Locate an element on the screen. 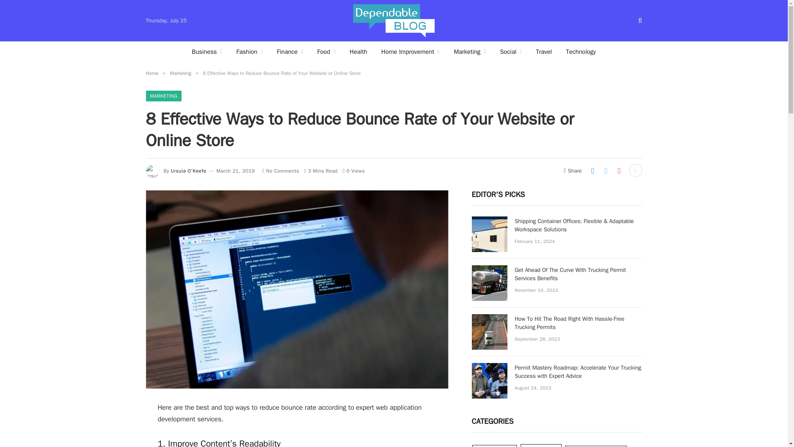 The height and width of the screenshot is (447, 794). 0 Article Views is located at coordinates (354, 171).